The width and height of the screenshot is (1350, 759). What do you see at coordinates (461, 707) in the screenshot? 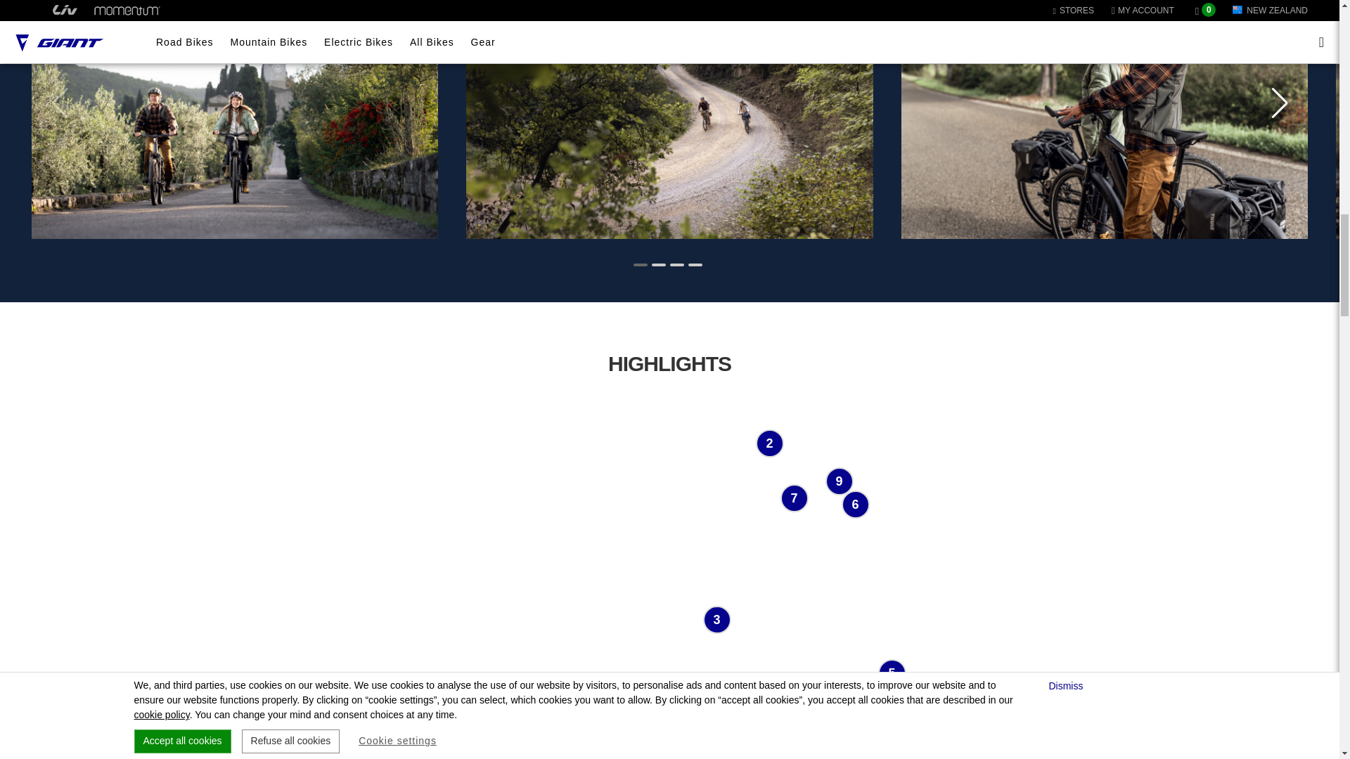
I see `Trailer Mount` at bounding box center [461, 707].